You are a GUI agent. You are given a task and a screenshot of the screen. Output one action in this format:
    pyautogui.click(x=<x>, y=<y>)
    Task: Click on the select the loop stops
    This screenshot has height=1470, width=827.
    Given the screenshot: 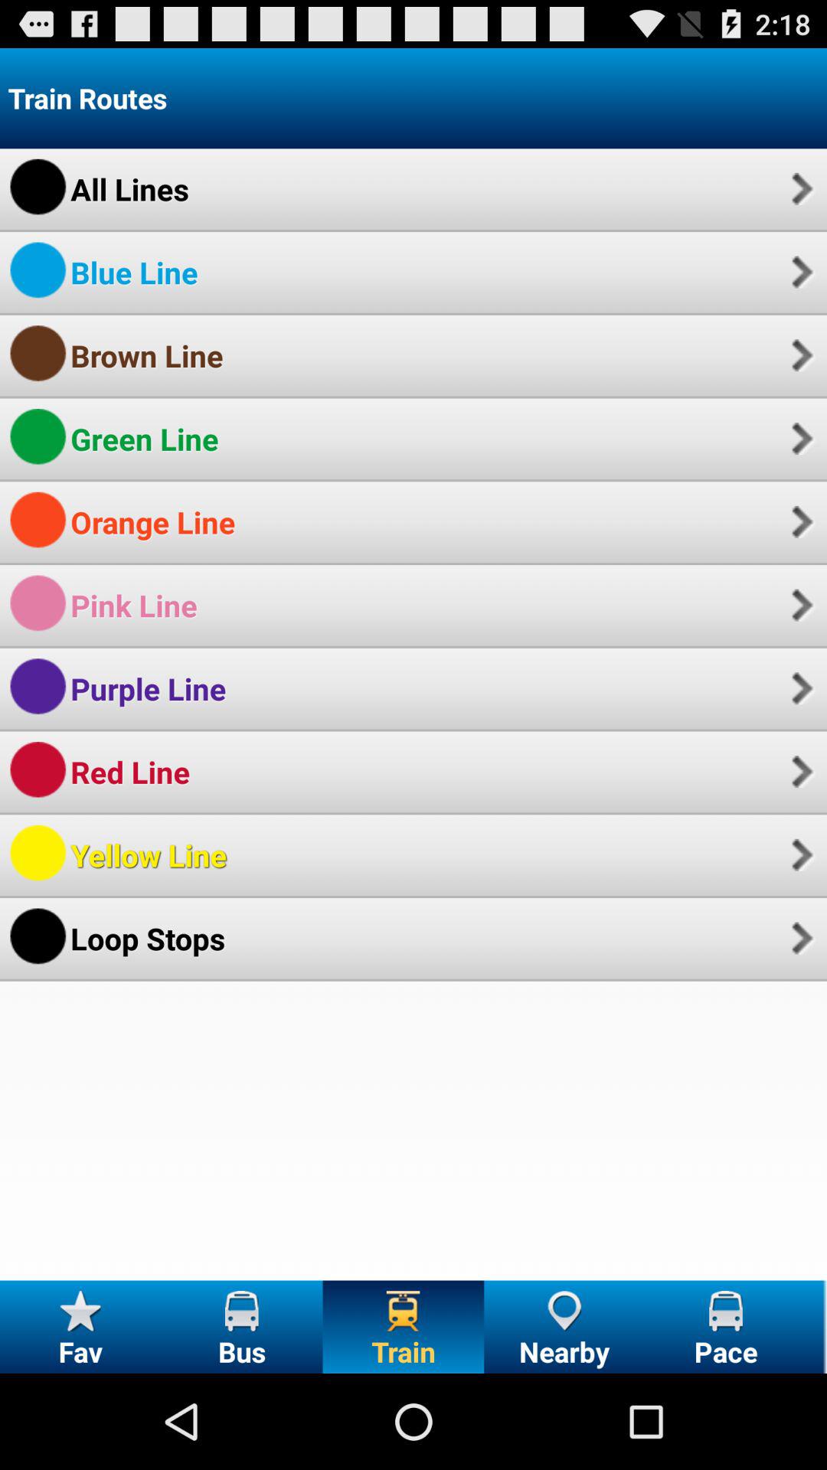 What is the action you would take?
    pyautogui.click(x=147, y=939)
    